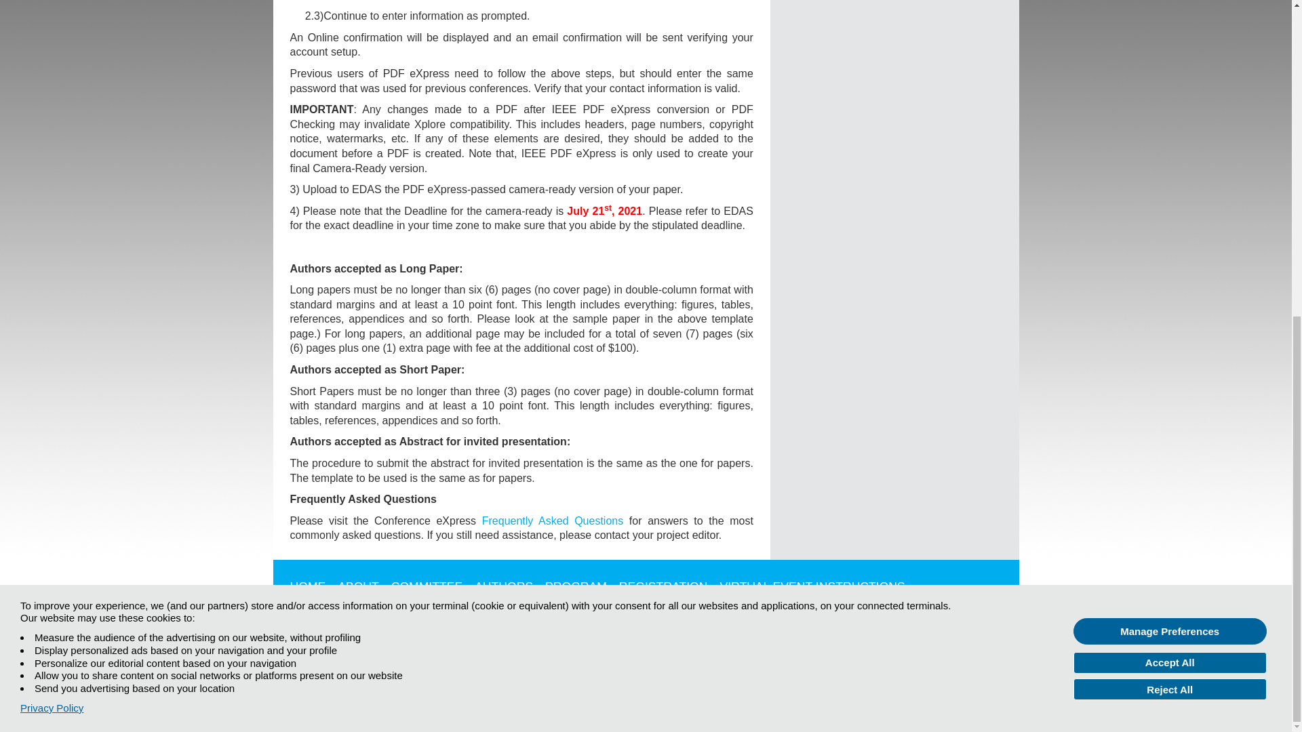 This screenshot has width=1302, height=732. Describe the element at coordinates (1170, 108) in the screenshot. I see `Accept All` at that location.